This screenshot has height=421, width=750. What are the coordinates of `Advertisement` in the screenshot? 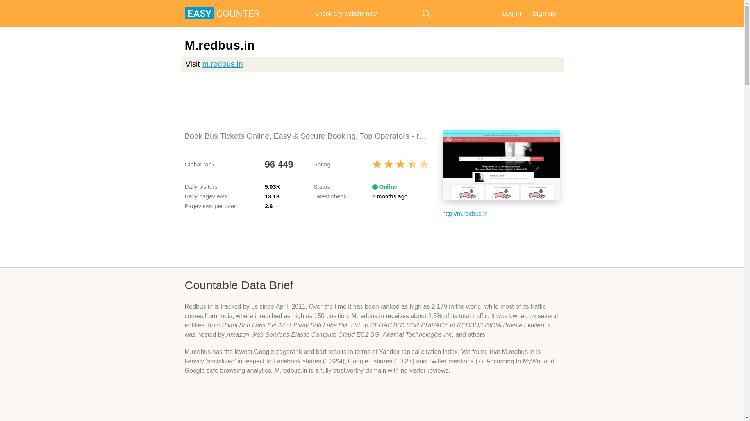 It's located at (372, 404).